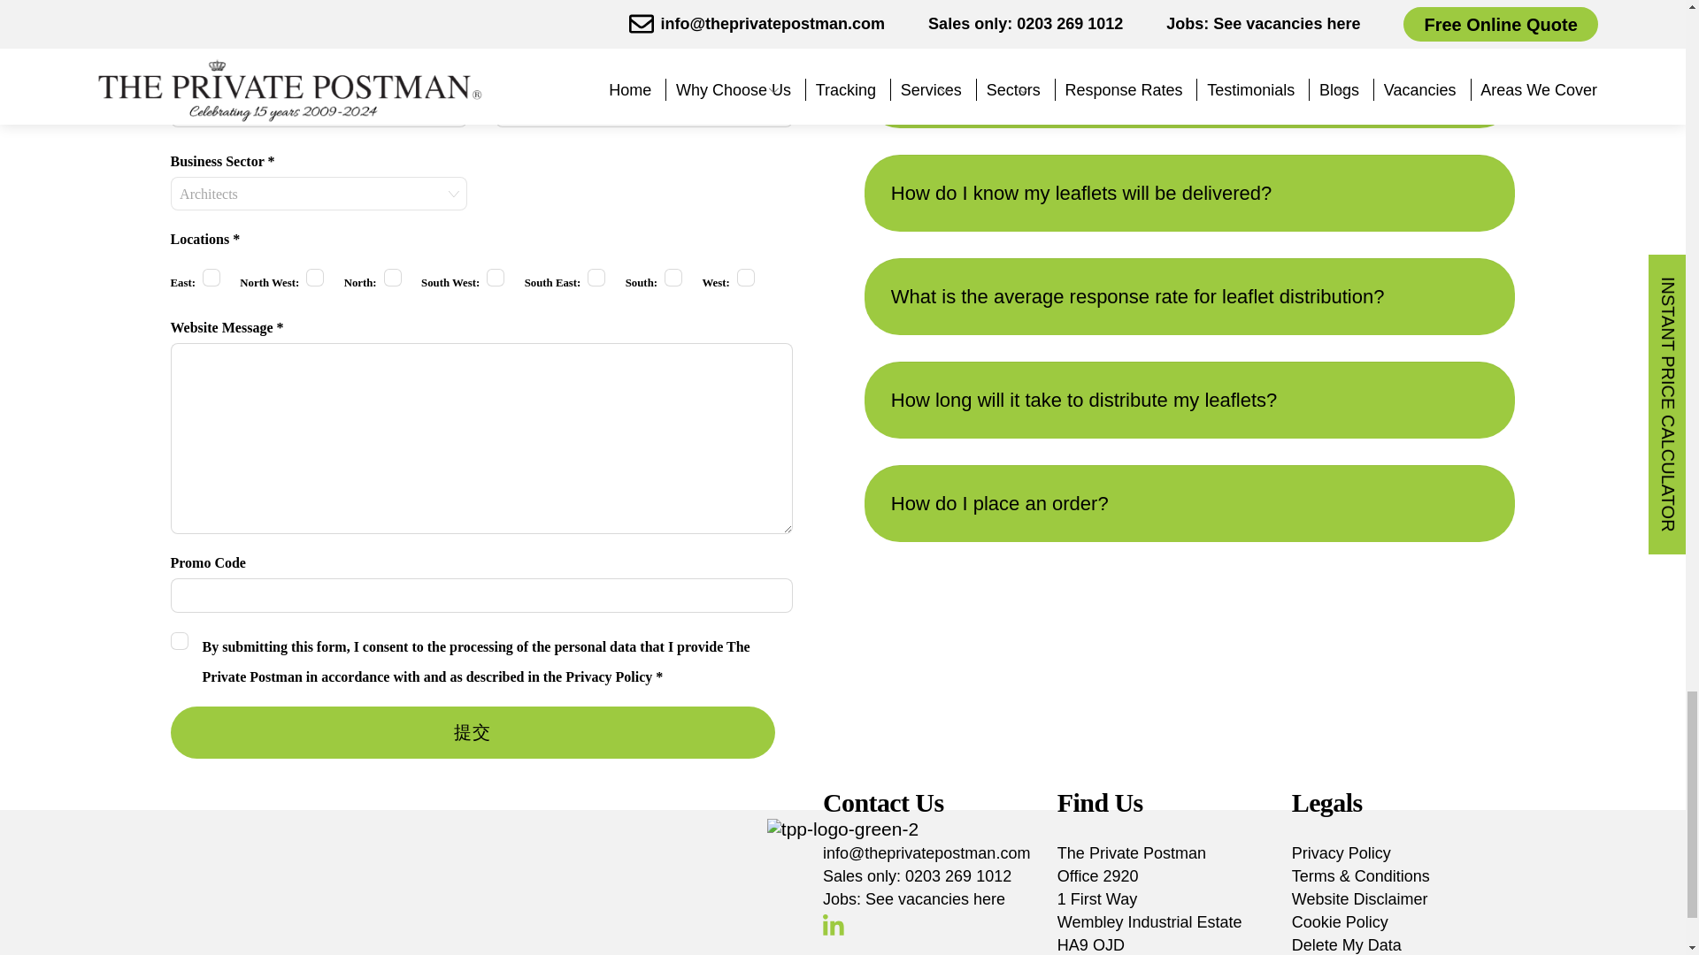  What do you see at coordinates (211, 278) in the screenshot?
I see `1` at bounding box center [211, 278].